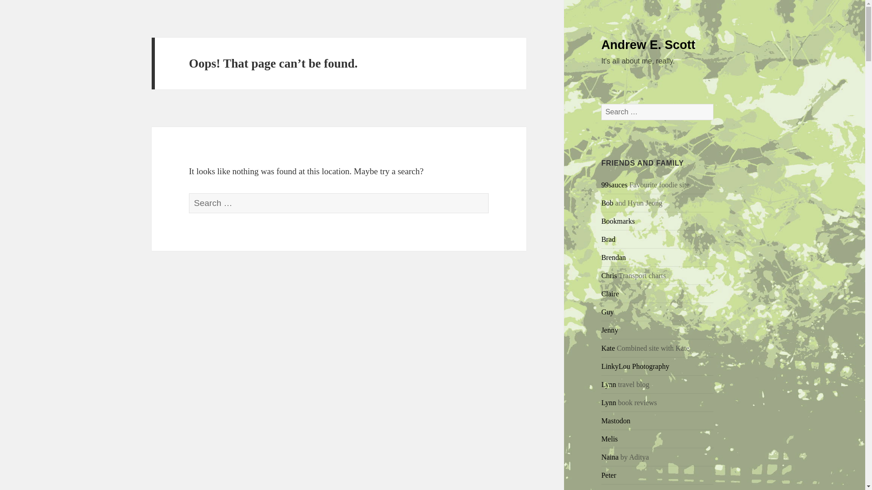 The width and height of the screenshot is (872, 490). I want to click on Claire, so click(610, 294).